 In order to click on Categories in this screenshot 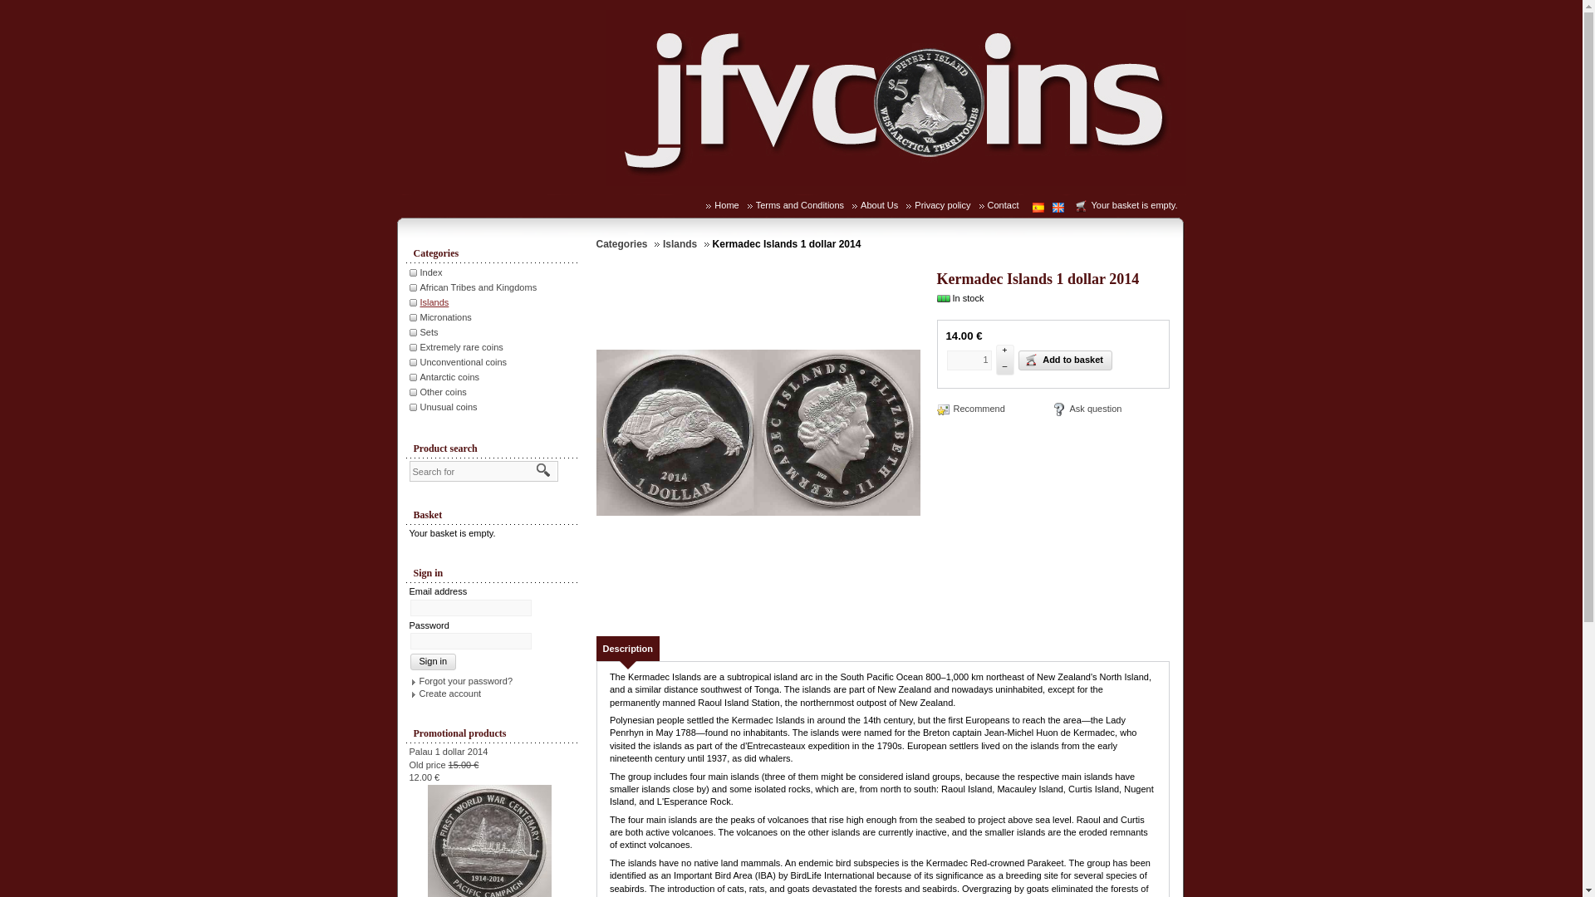, I will do `click(628, 244)`.